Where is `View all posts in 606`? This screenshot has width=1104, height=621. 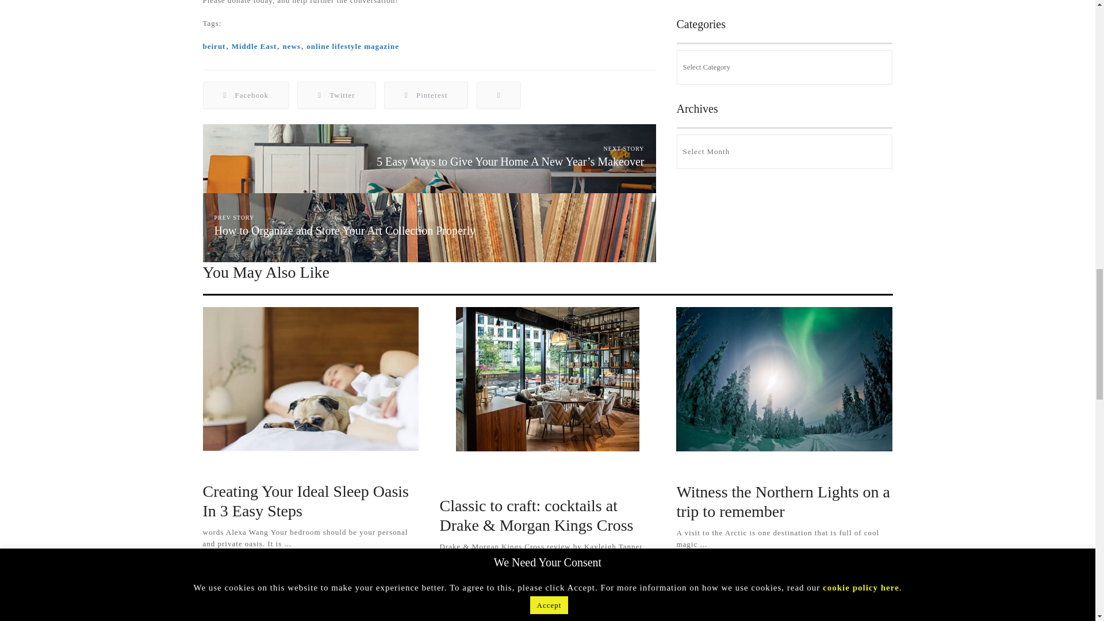
View all posts in 606 is located at coordinates (599, 469).